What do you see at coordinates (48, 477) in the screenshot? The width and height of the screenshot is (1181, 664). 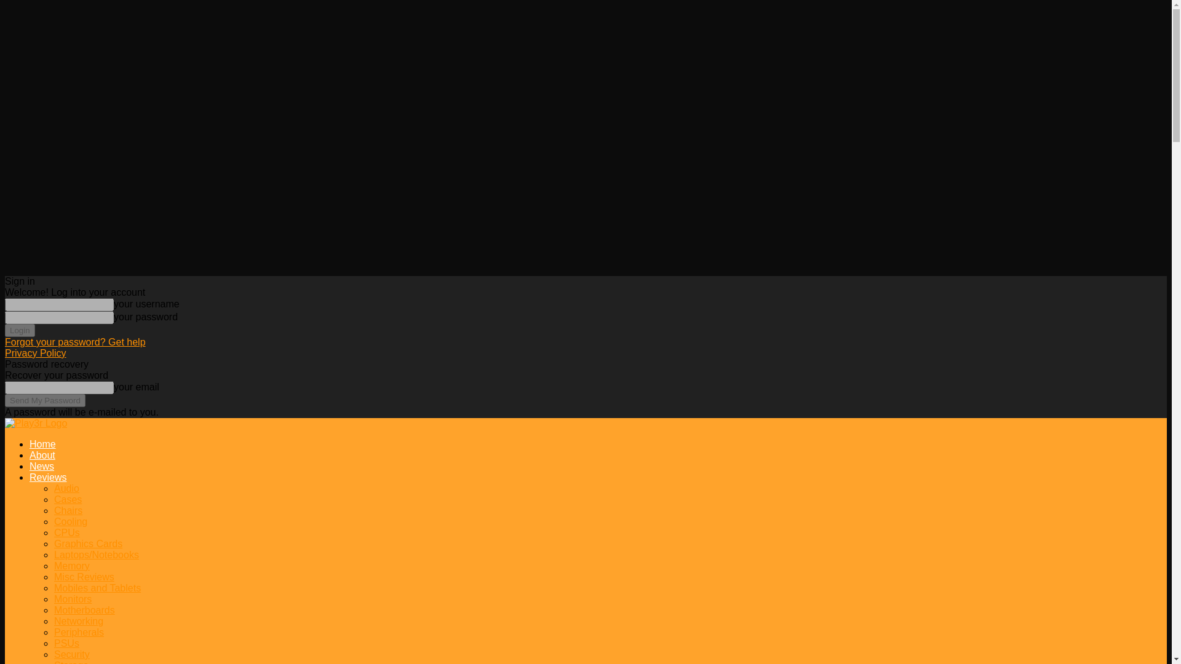 I see `Reviews` at bounding box center [48, 477].